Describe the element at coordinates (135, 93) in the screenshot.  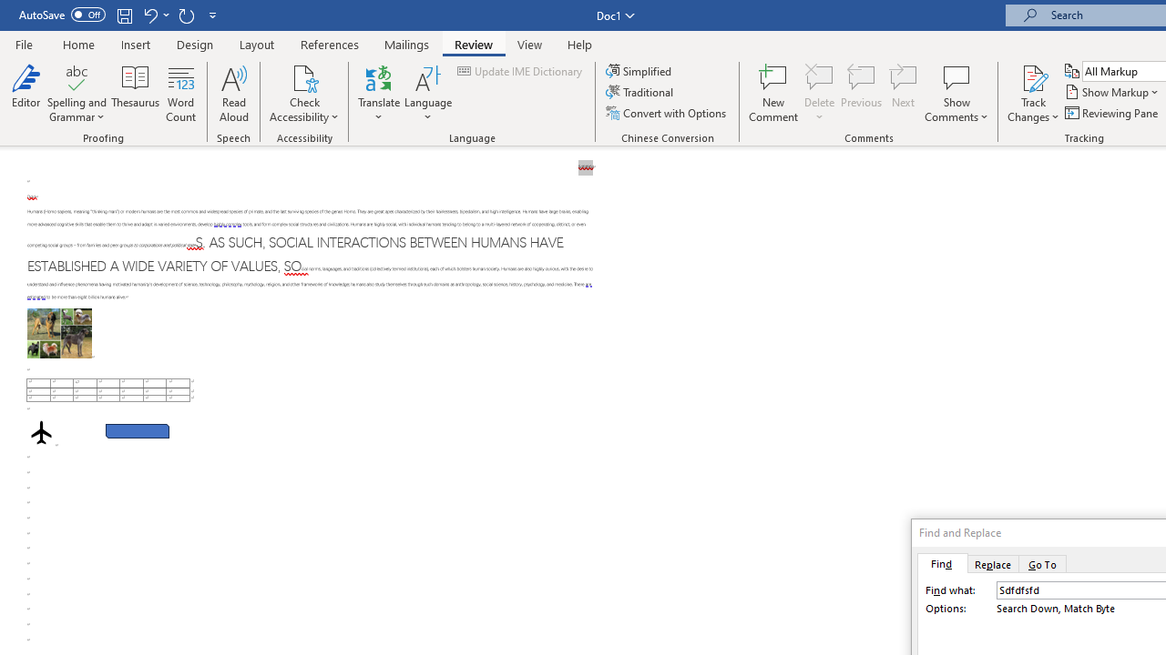
I see `Thesaurus...` at that location.